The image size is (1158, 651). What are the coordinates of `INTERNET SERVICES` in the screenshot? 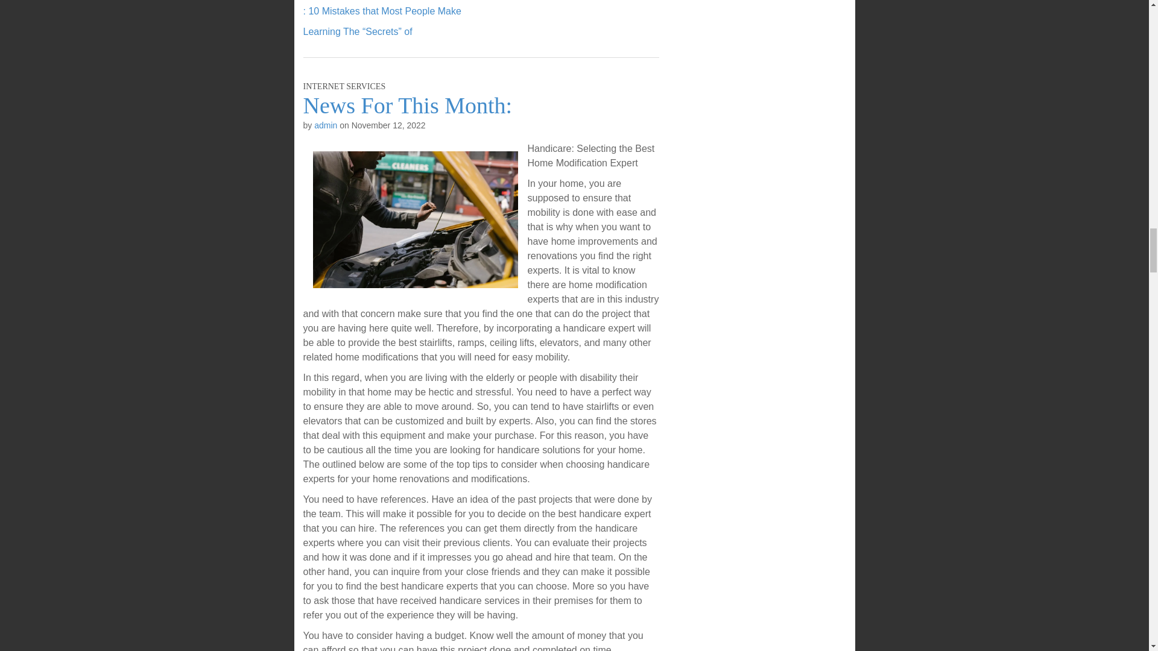 It's located at (344, 87).